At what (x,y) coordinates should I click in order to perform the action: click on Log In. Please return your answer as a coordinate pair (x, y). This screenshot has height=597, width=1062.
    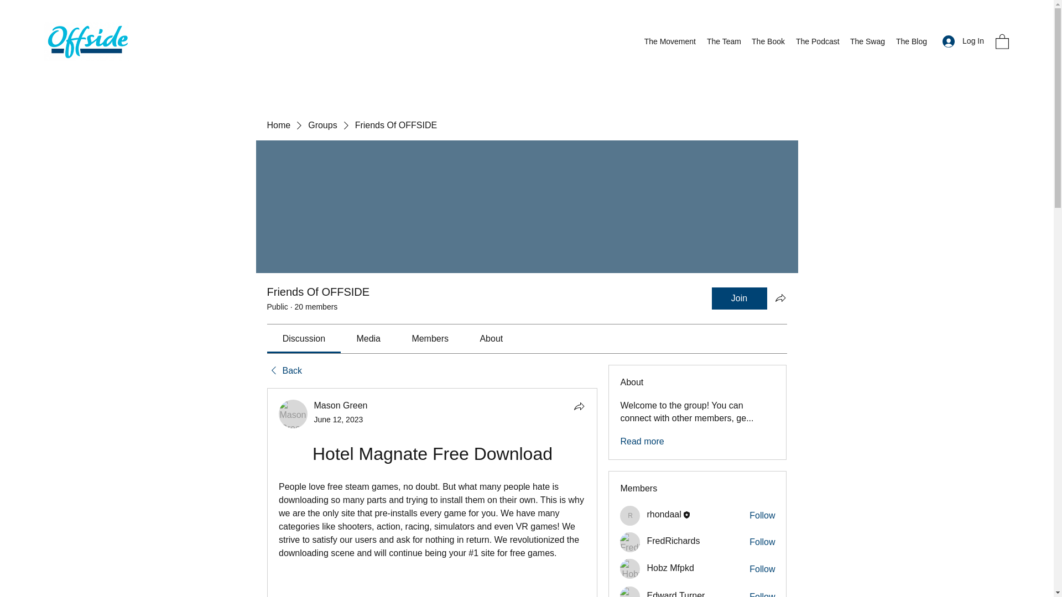
    Looking at the image, I should click on (963, 41).